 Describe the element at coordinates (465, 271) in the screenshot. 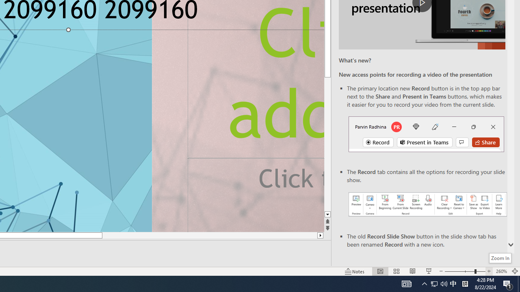

I see `Zoom` at that location.